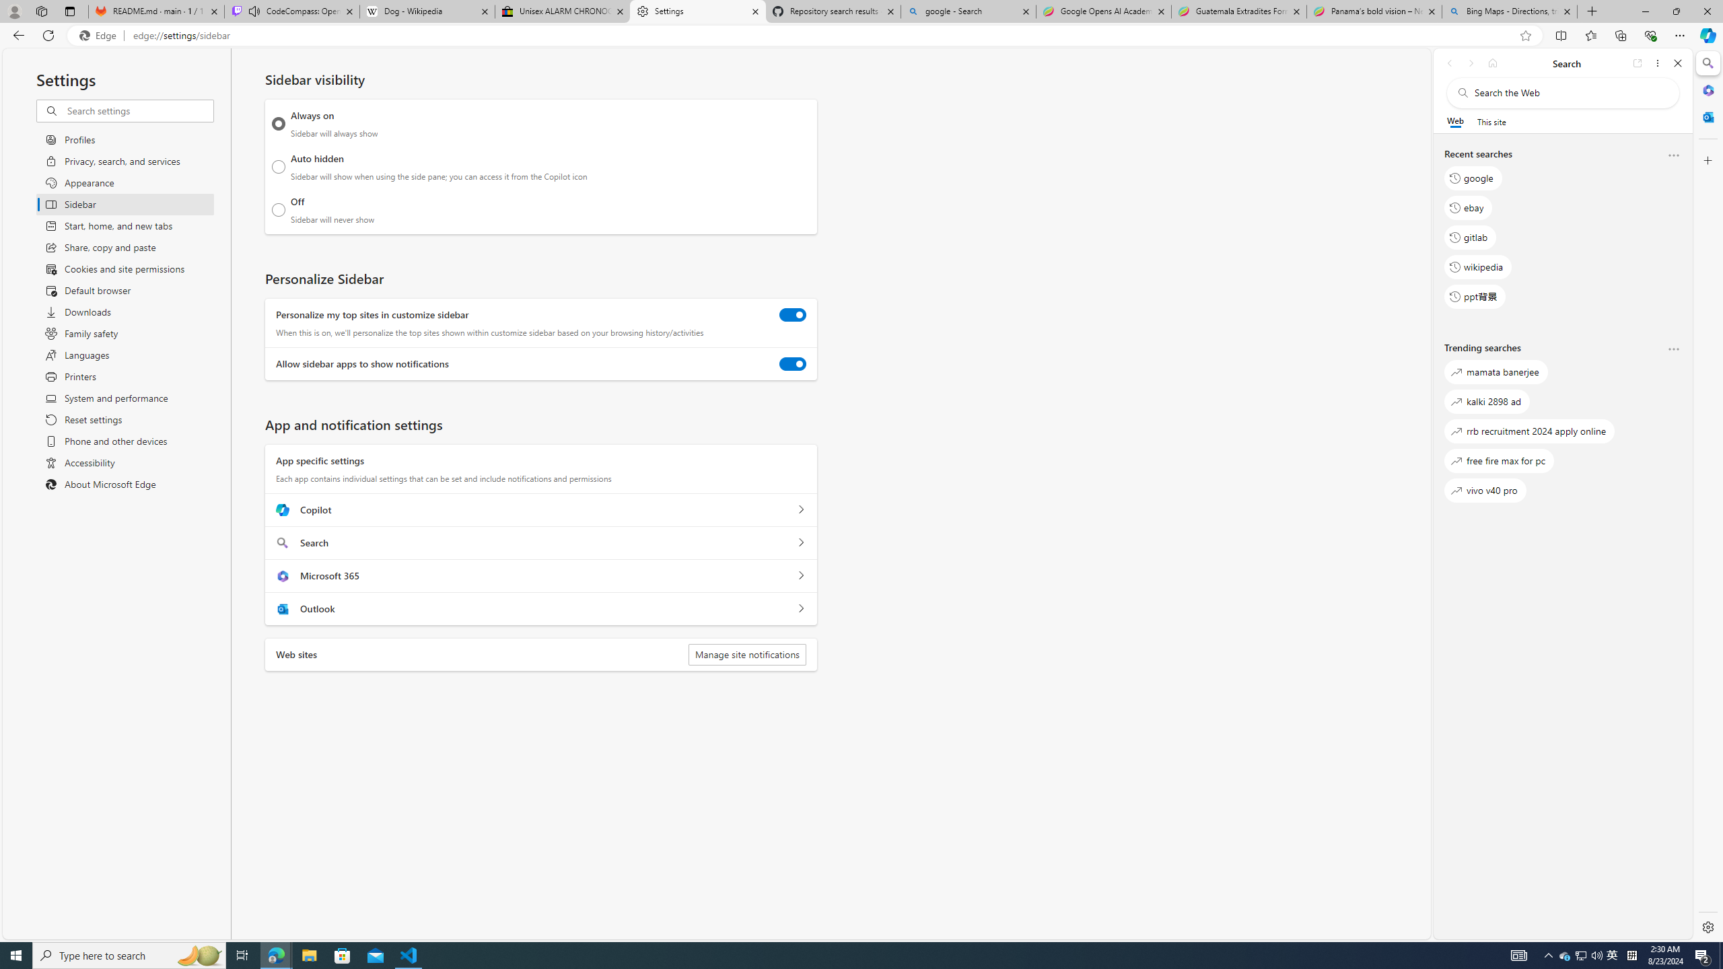  What do you see at coordinates (793, 364) in the screenshot?
I see `Allow sidebar apps to show notifications` at bounding box center [793, 364].